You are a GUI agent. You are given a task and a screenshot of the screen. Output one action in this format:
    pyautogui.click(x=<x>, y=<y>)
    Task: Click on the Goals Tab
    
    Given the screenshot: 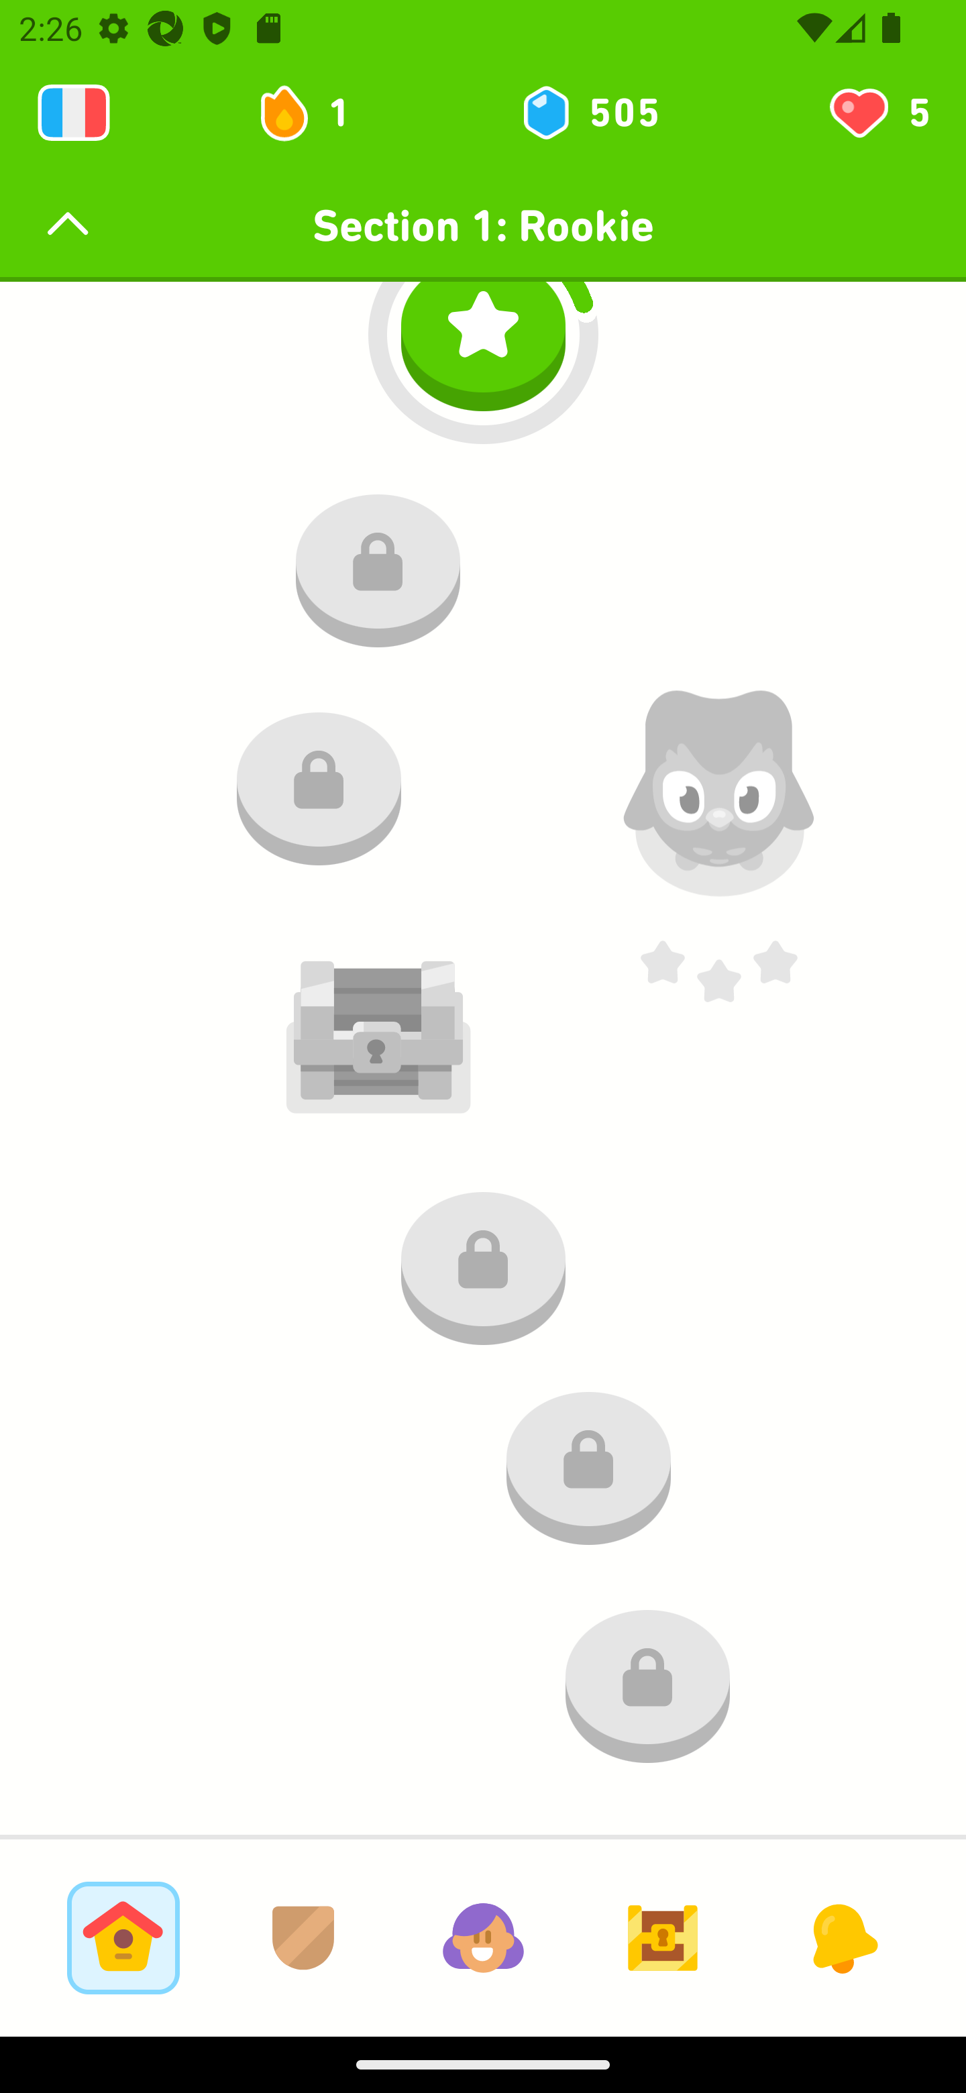 What is the action you would take?
    pyautogui.click(x=663, y=1937)
    